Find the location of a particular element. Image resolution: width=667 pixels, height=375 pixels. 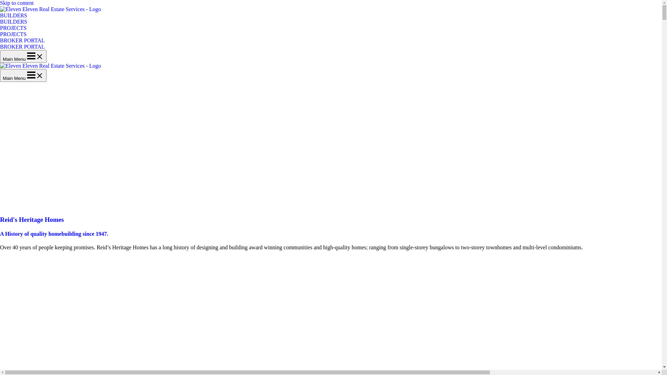

Skip to content is located at coordinates (17, 3).